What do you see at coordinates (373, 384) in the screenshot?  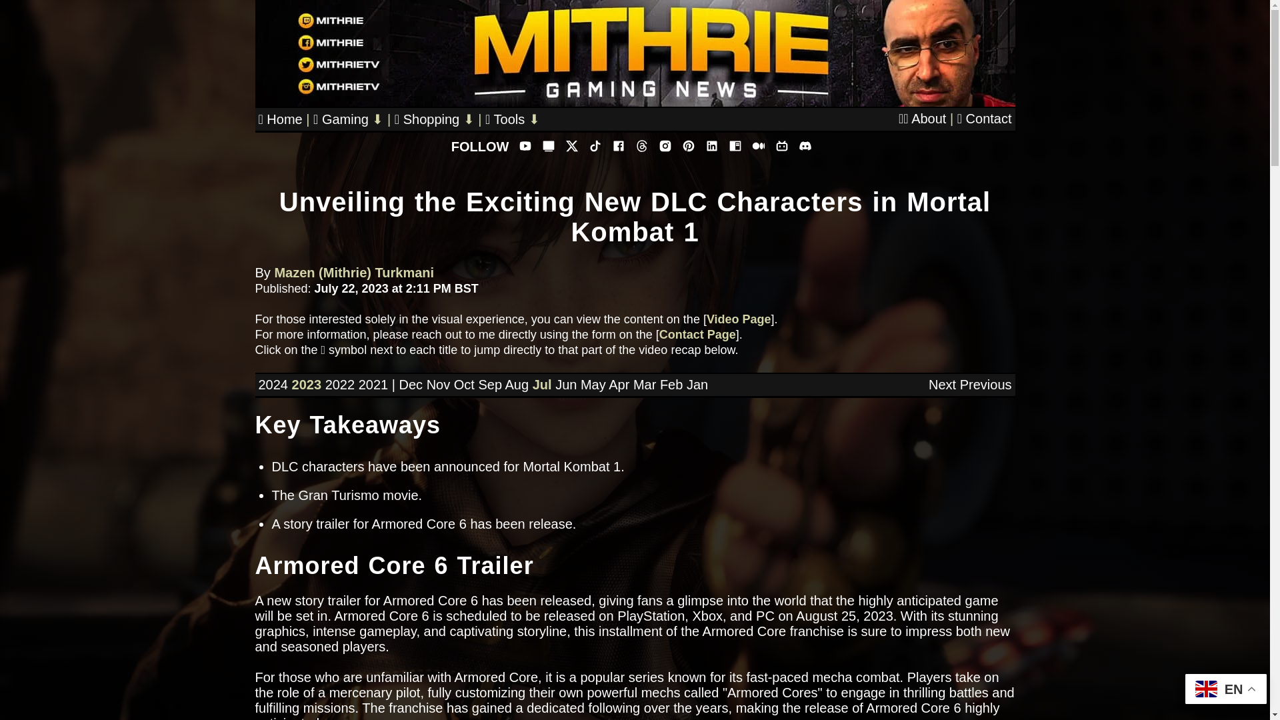 I see `2021` at bounding box center [373, 384].